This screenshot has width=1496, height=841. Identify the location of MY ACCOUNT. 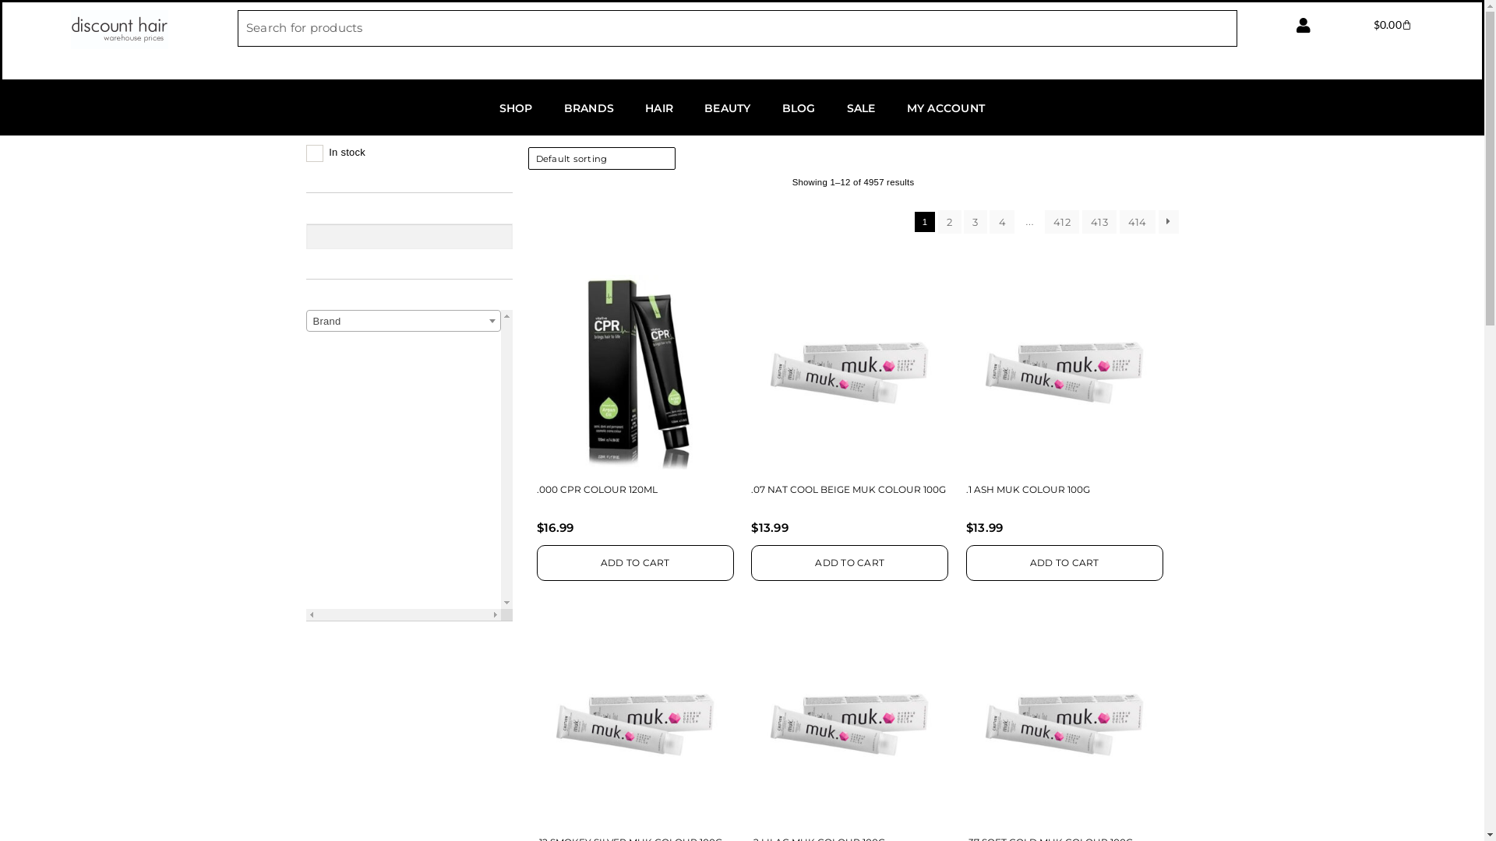
(946, 108).